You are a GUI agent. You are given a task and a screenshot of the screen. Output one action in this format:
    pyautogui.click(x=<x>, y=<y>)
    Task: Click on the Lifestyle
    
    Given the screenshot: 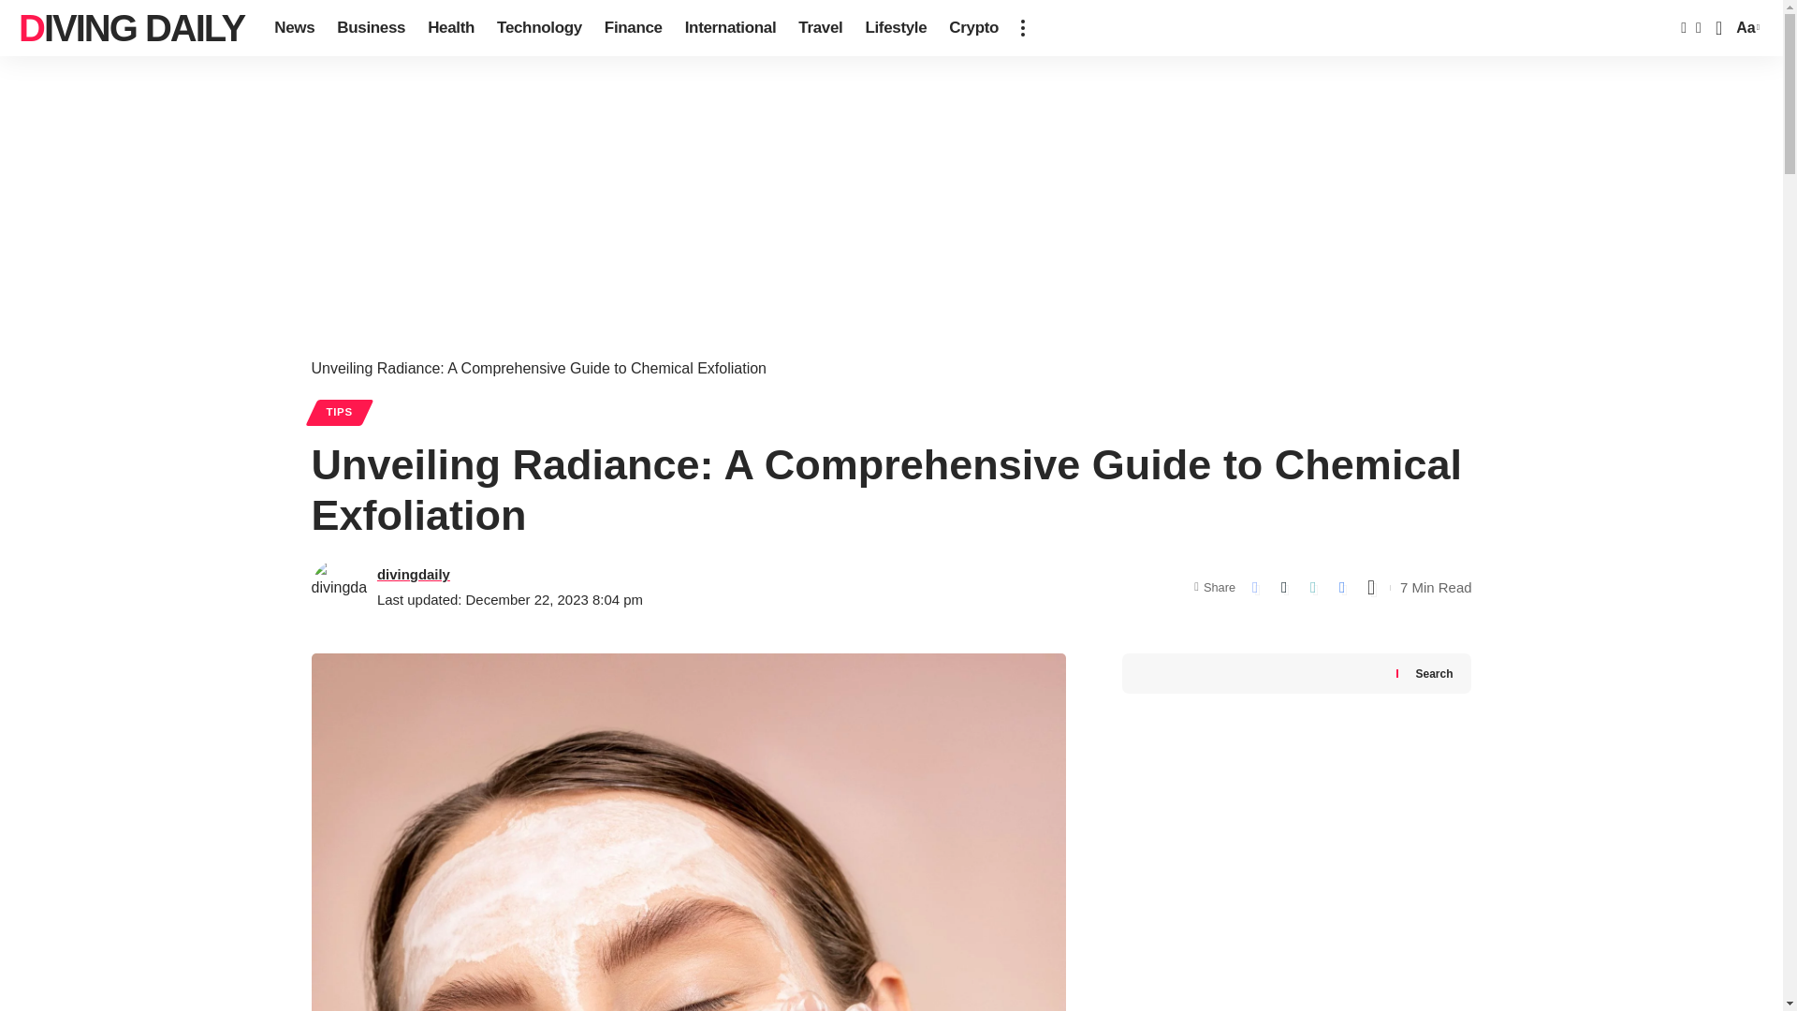 What is the action you would take?
    pyautogui.click(x=896, y=28)
    